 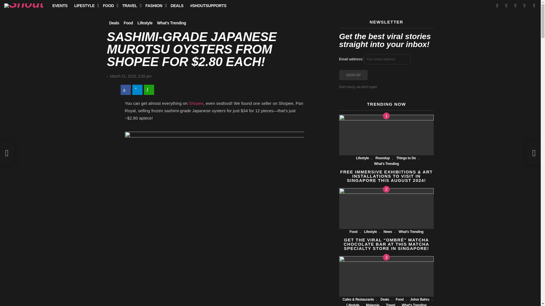 I want to click on twitter, so click(x=506, y=6).